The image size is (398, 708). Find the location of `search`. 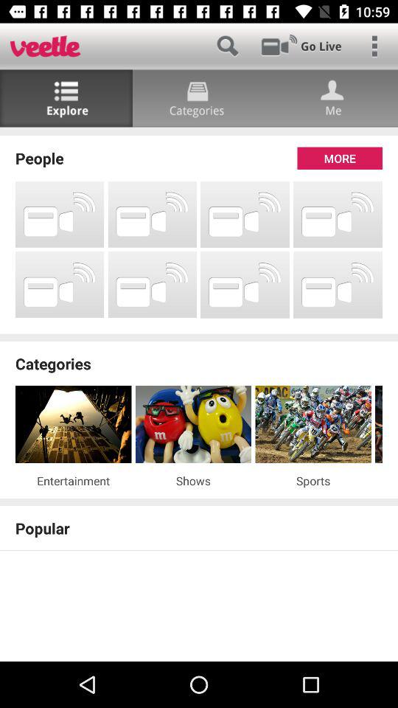

search is located at coordinates (227, 46).